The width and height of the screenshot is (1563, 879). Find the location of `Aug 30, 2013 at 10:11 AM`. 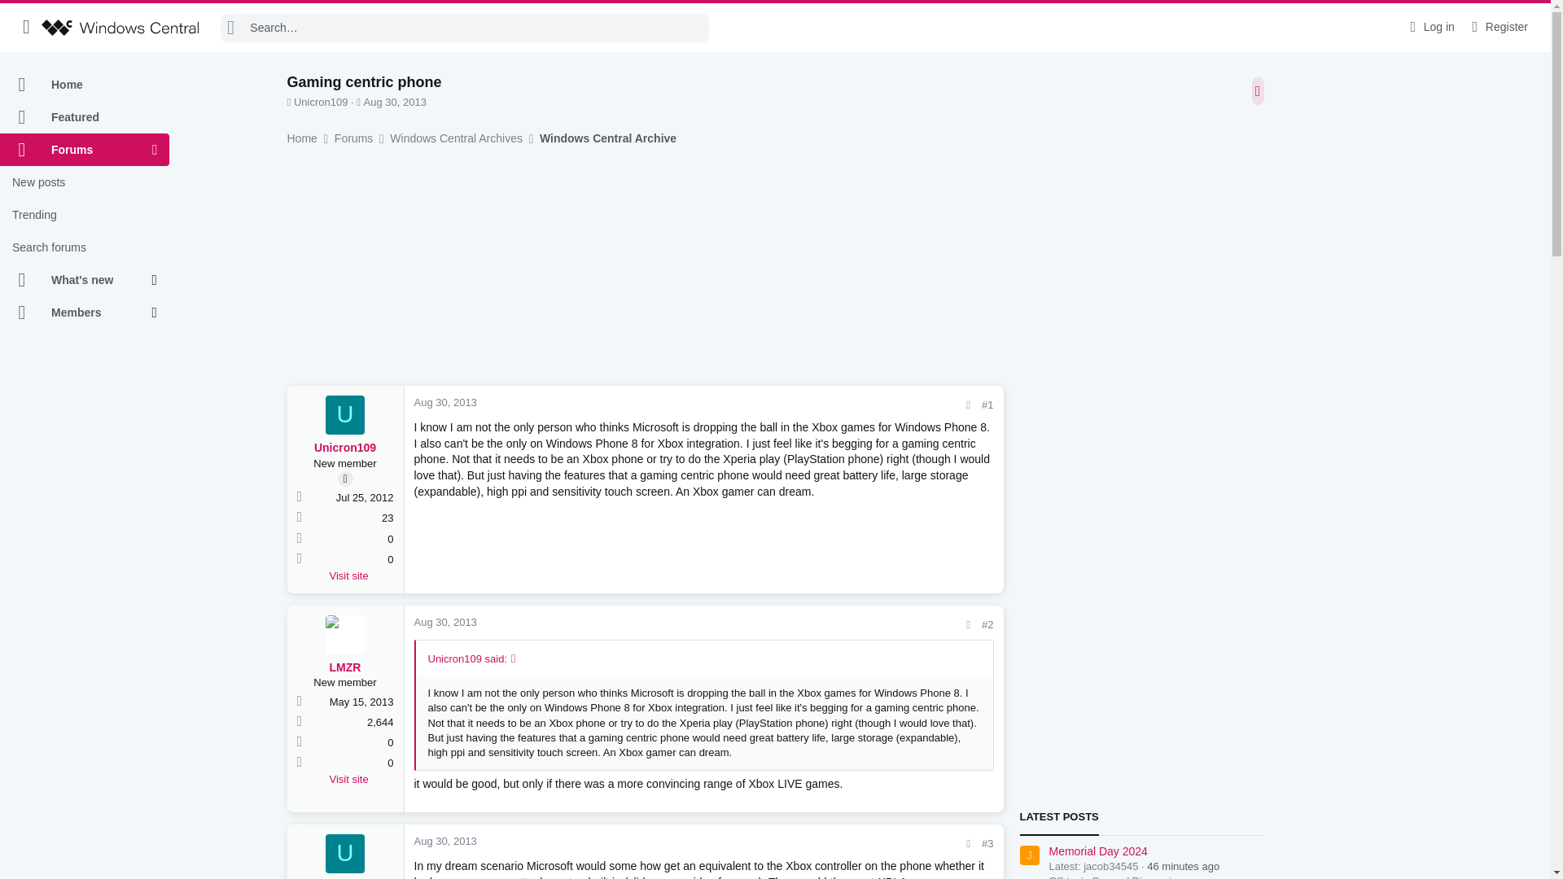

Aug 30, 2013 at 10:11 AM is located at coordinates (444, 622).